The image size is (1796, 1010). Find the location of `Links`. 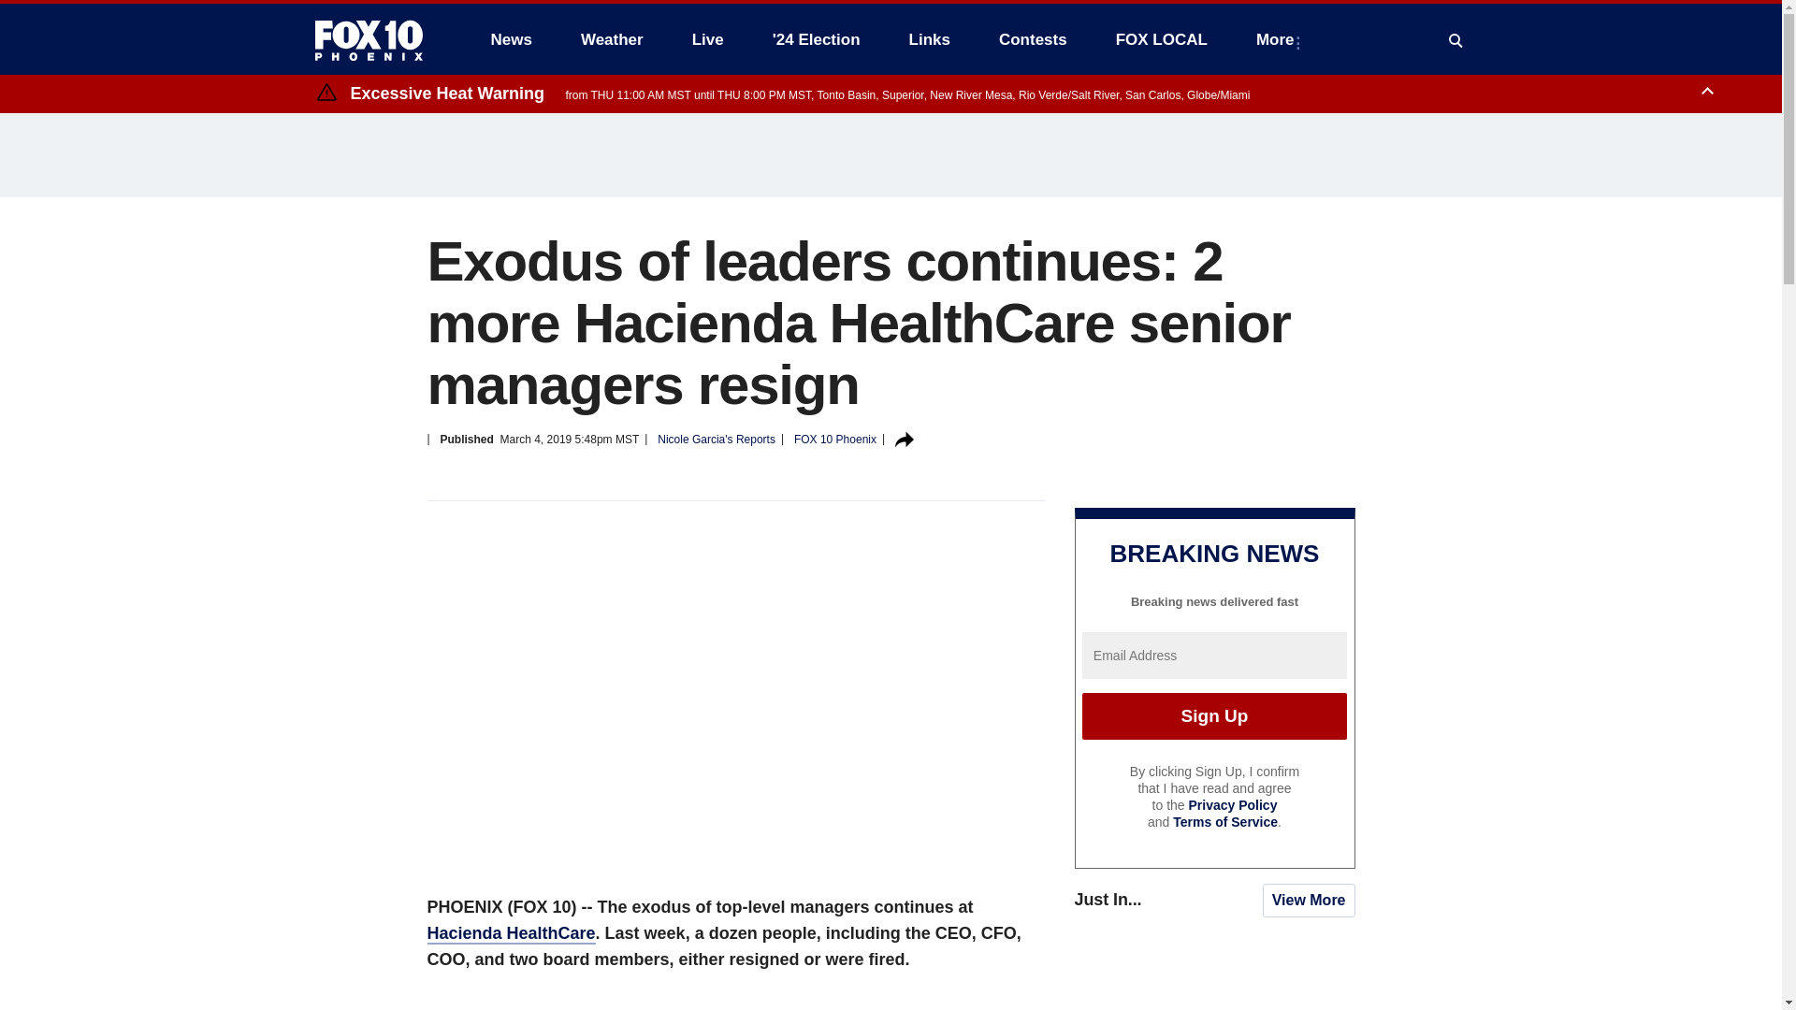

Links is located at coordinates (930, 39).